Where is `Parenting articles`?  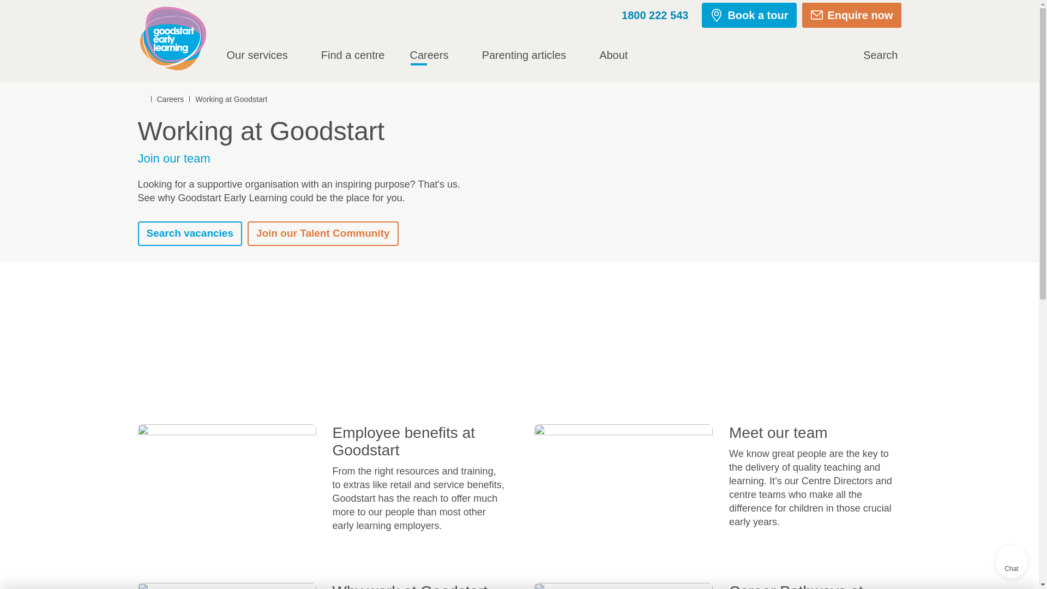 Parenting articles is located at coordinates (528, 55).